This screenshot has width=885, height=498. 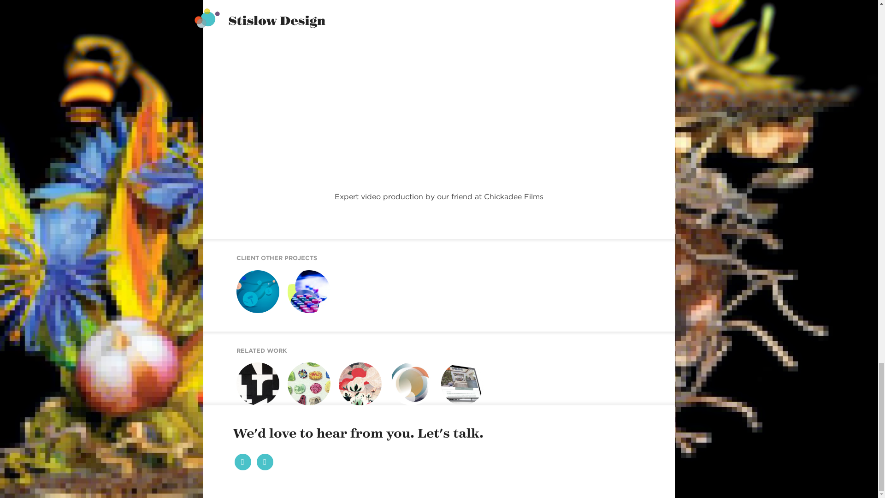 What do you see at coordinates (251, 408) in the screenshot?
I see `TCS Website` at bounding box center [251, 408].